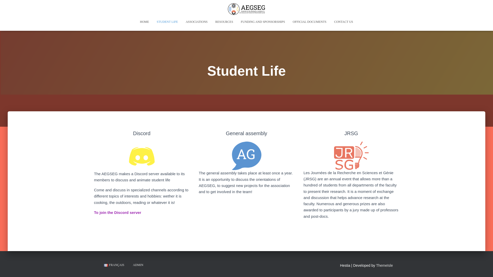  Describe the element at coordinates (138, 265) in the screenshot. I see `ADMIN` at that location.